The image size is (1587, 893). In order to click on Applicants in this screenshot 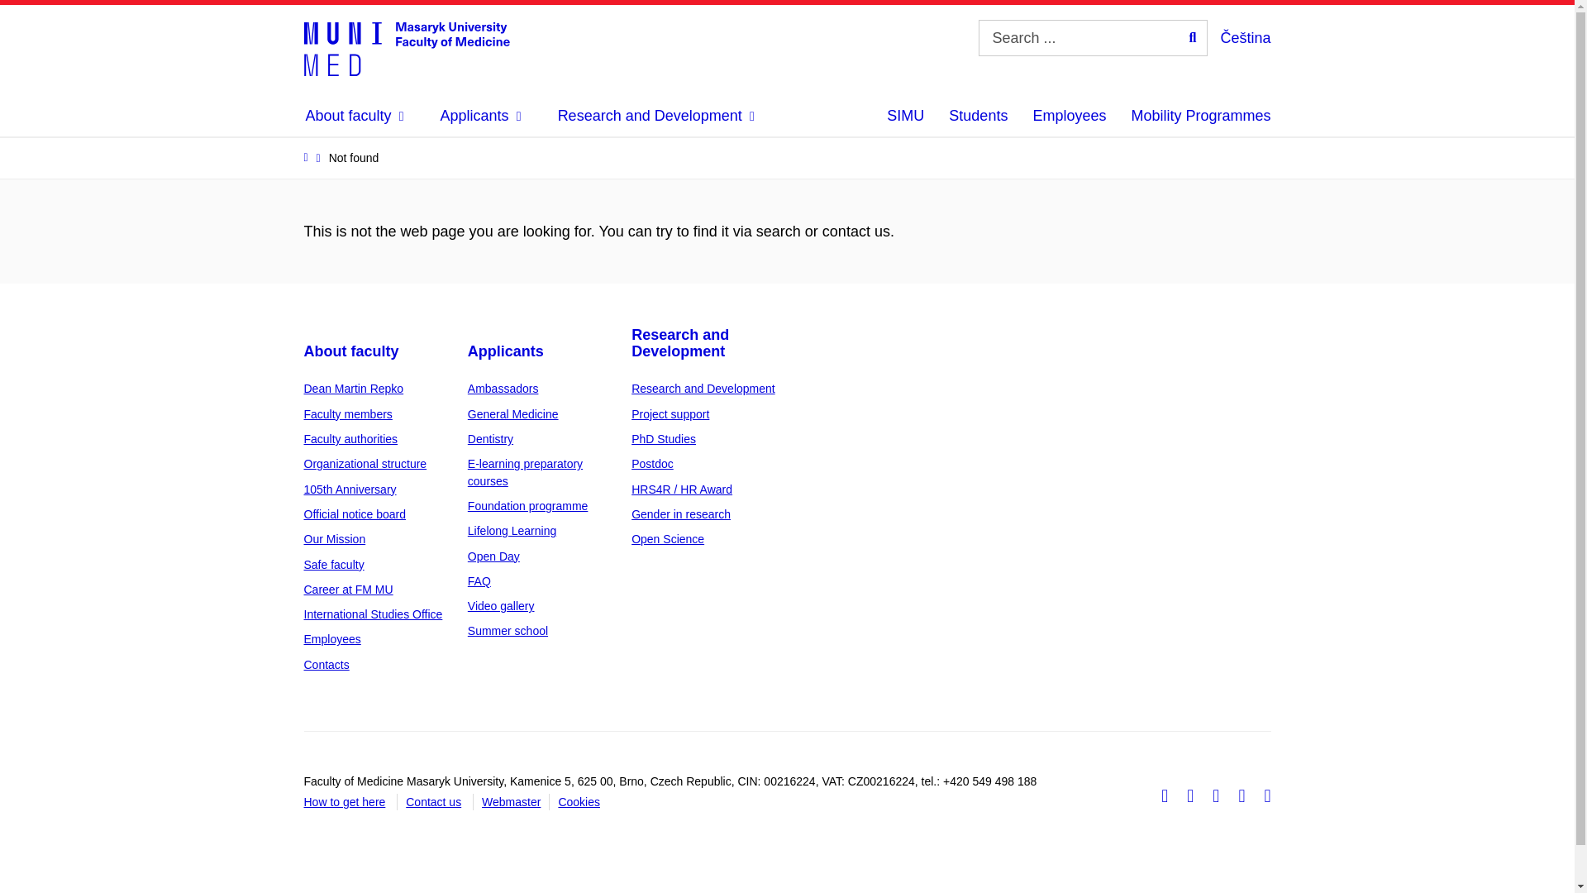, I will do `click(512, 413)`.